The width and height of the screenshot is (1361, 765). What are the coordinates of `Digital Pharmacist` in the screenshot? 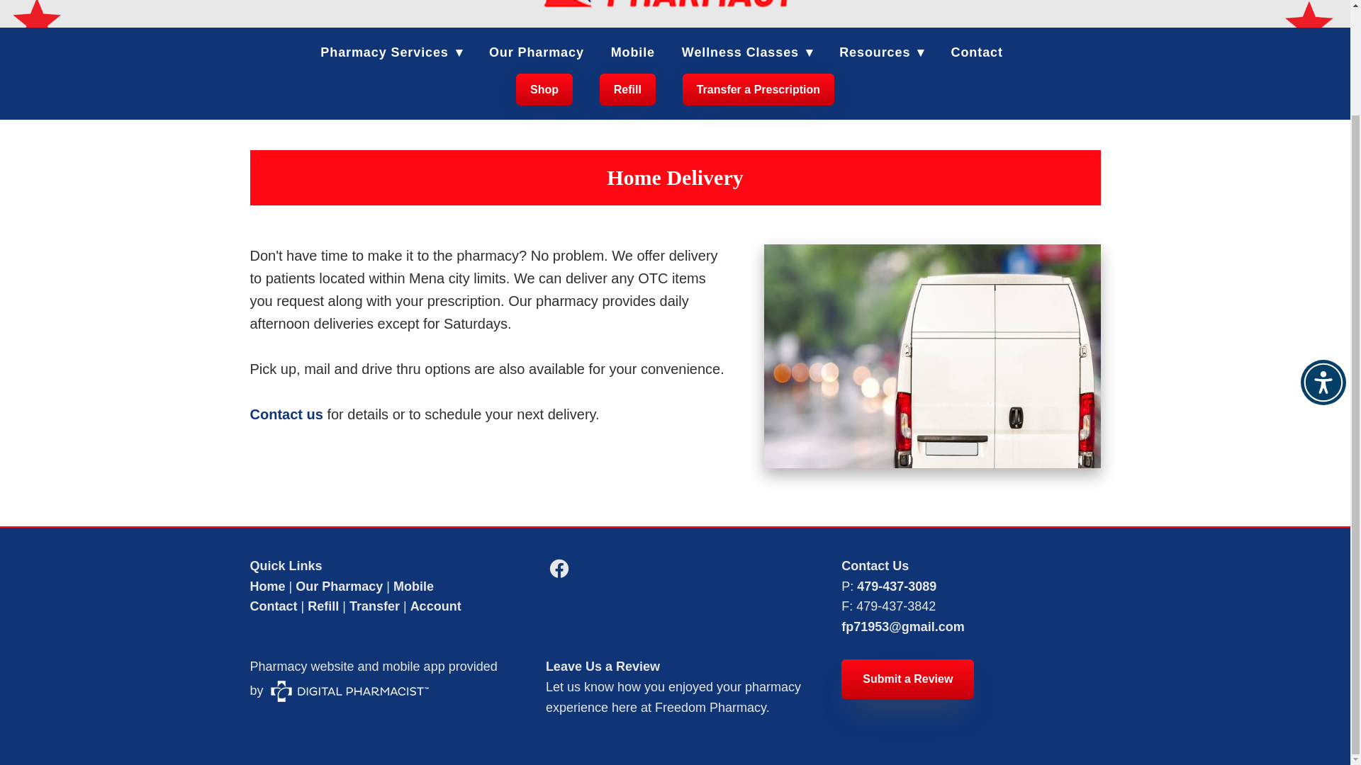 It's located at (349, 691).